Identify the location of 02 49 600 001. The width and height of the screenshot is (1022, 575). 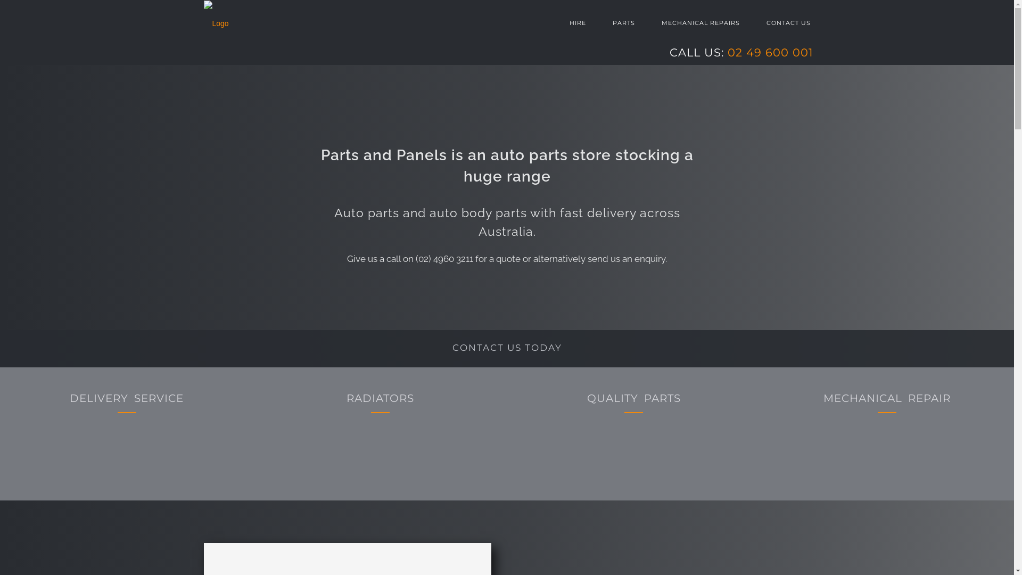
(770, 52).